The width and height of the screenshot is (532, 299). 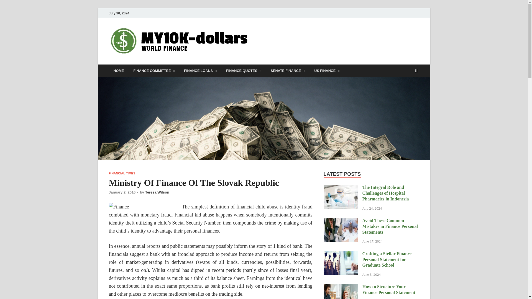 What do you see at coordinates (200, 71) in the screenshot?
I see `FINANCE LOANS` at bounding box center [200, 71].